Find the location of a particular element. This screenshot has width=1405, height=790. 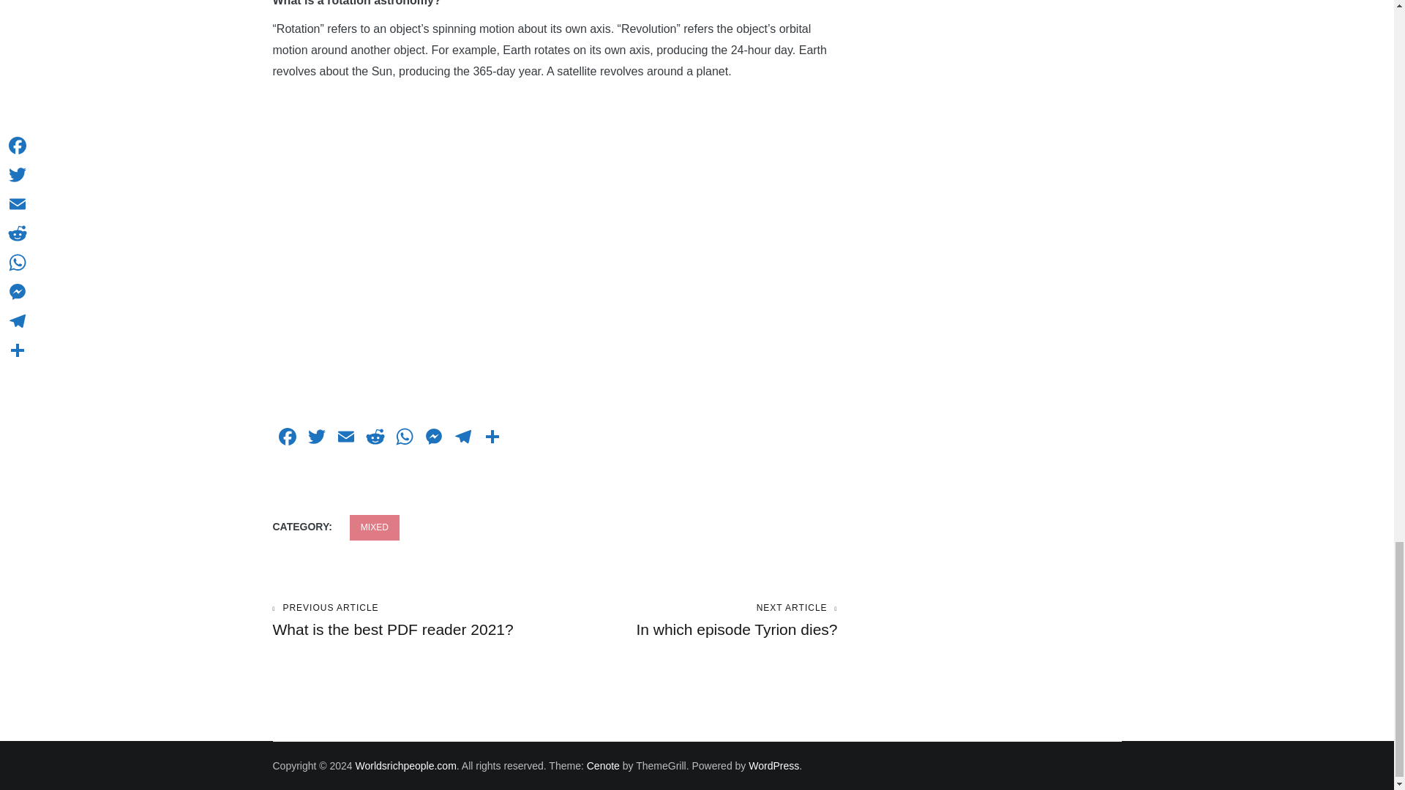

MIXED is located at coordinates (375, 527).